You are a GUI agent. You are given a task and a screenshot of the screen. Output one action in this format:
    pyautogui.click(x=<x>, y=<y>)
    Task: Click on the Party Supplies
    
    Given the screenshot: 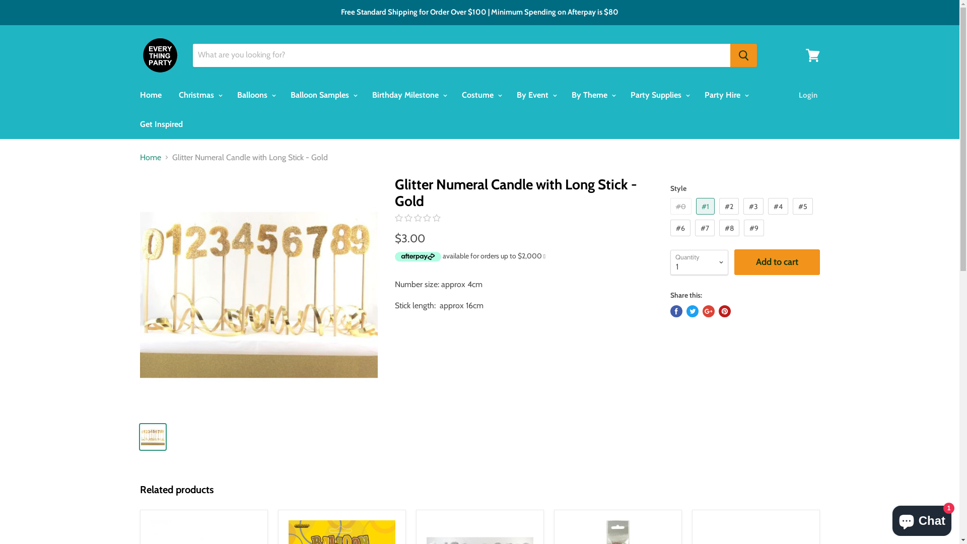 What is the action you would take?
    pyautogui.click(x=659, y=95)
    